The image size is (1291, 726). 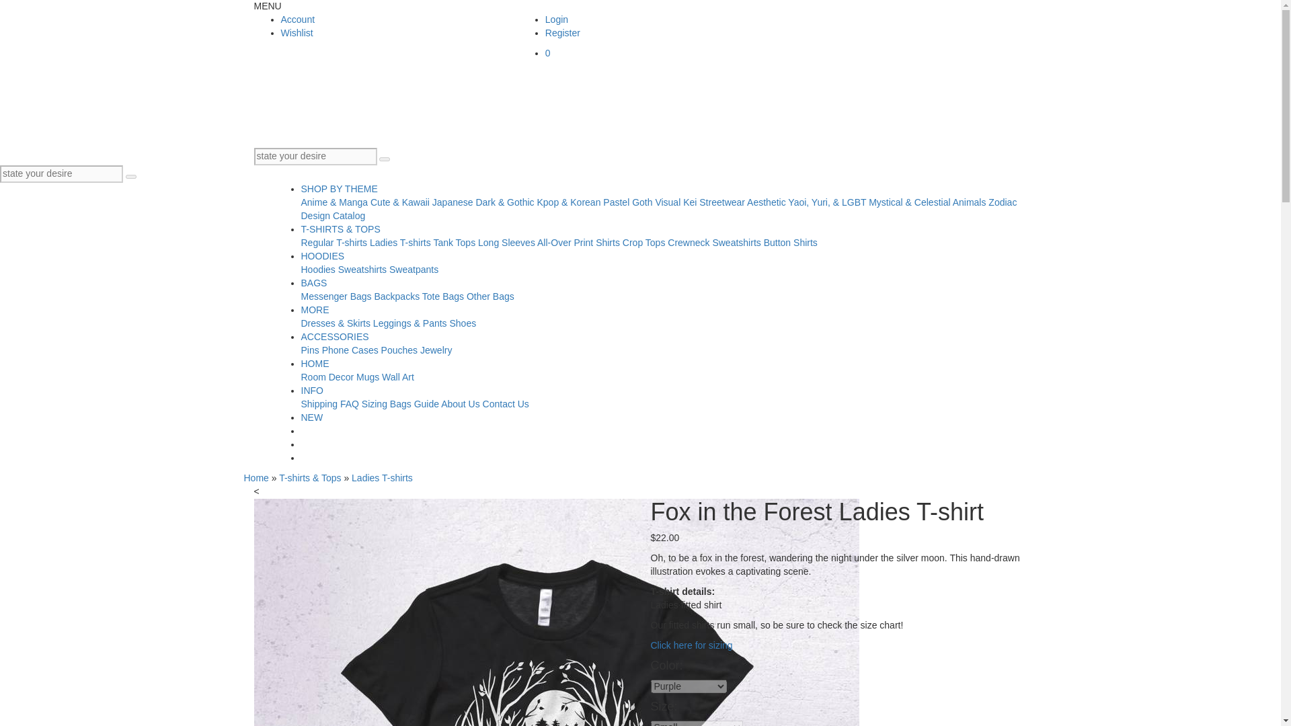 I want to click on Tote Bags, so click(x=442, y=296).